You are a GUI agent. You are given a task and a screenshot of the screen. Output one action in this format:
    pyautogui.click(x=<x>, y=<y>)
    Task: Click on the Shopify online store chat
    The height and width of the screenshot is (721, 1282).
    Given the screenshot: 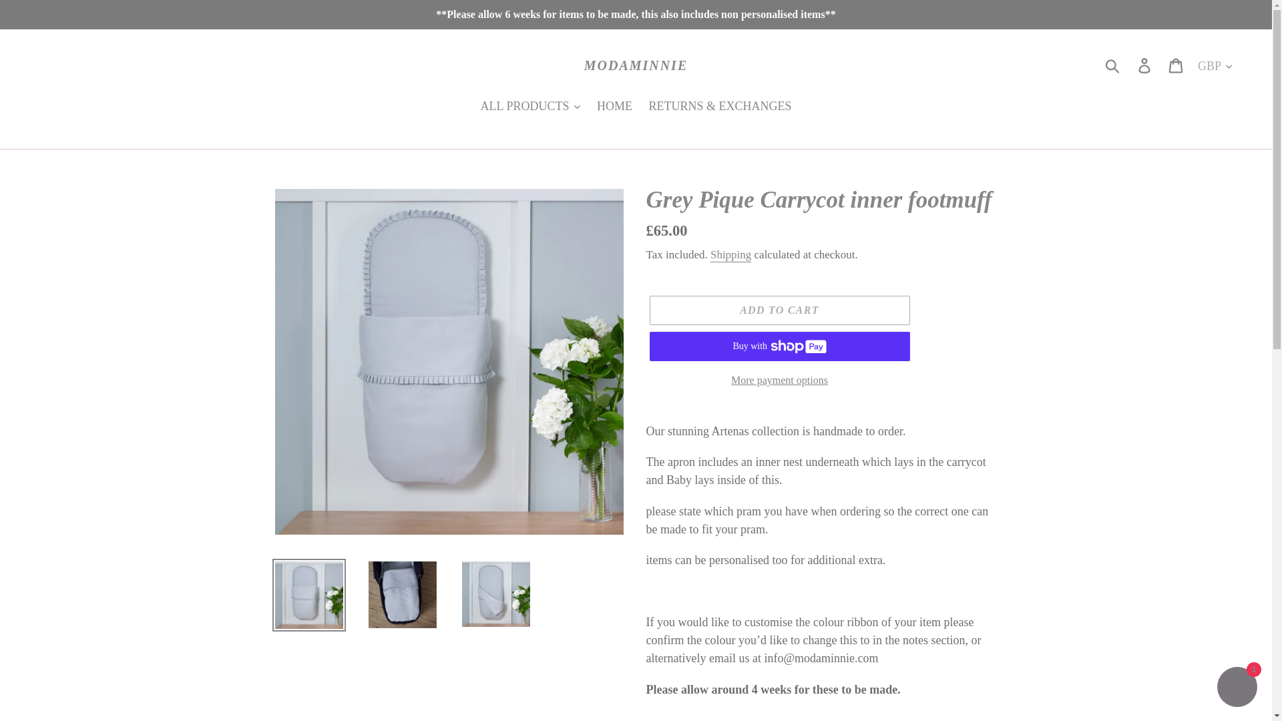 What is the action you would take?
    pyautogui.click(x=1237, y=688)
    